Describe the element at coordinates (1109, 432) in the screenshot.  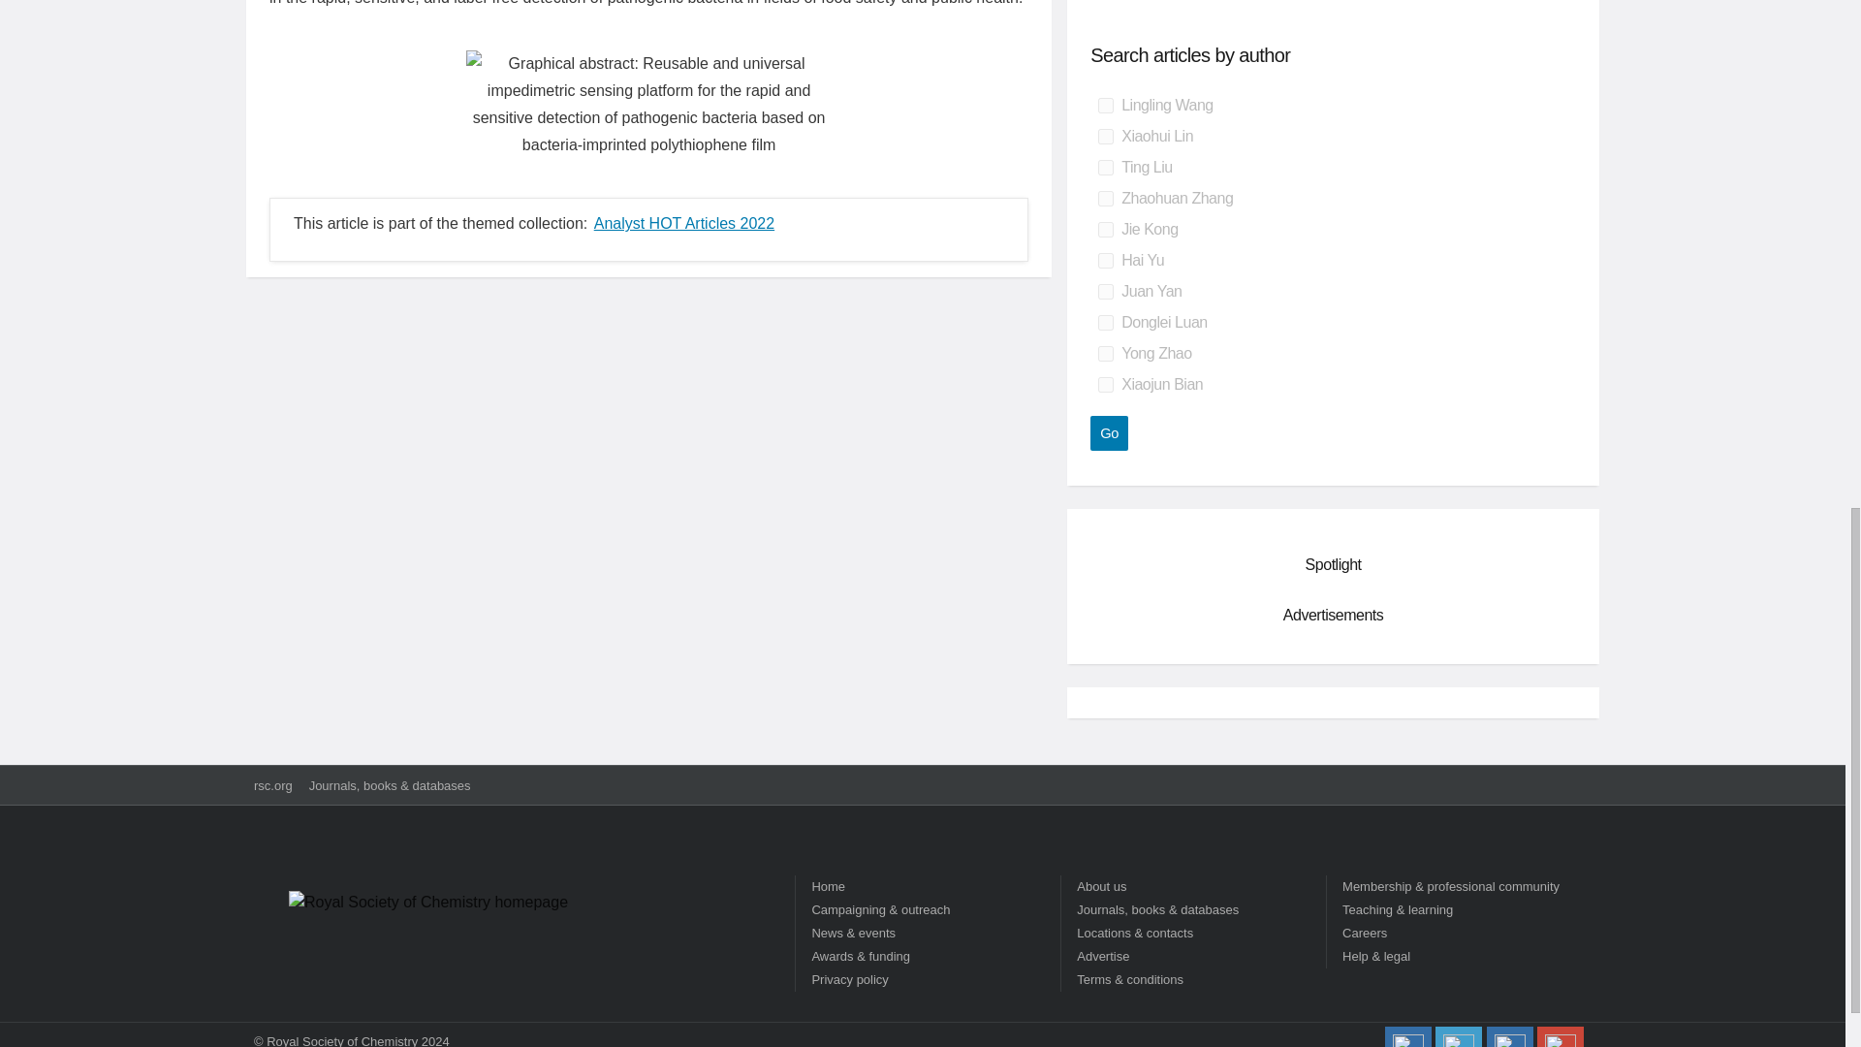
I see `Go` at that location.